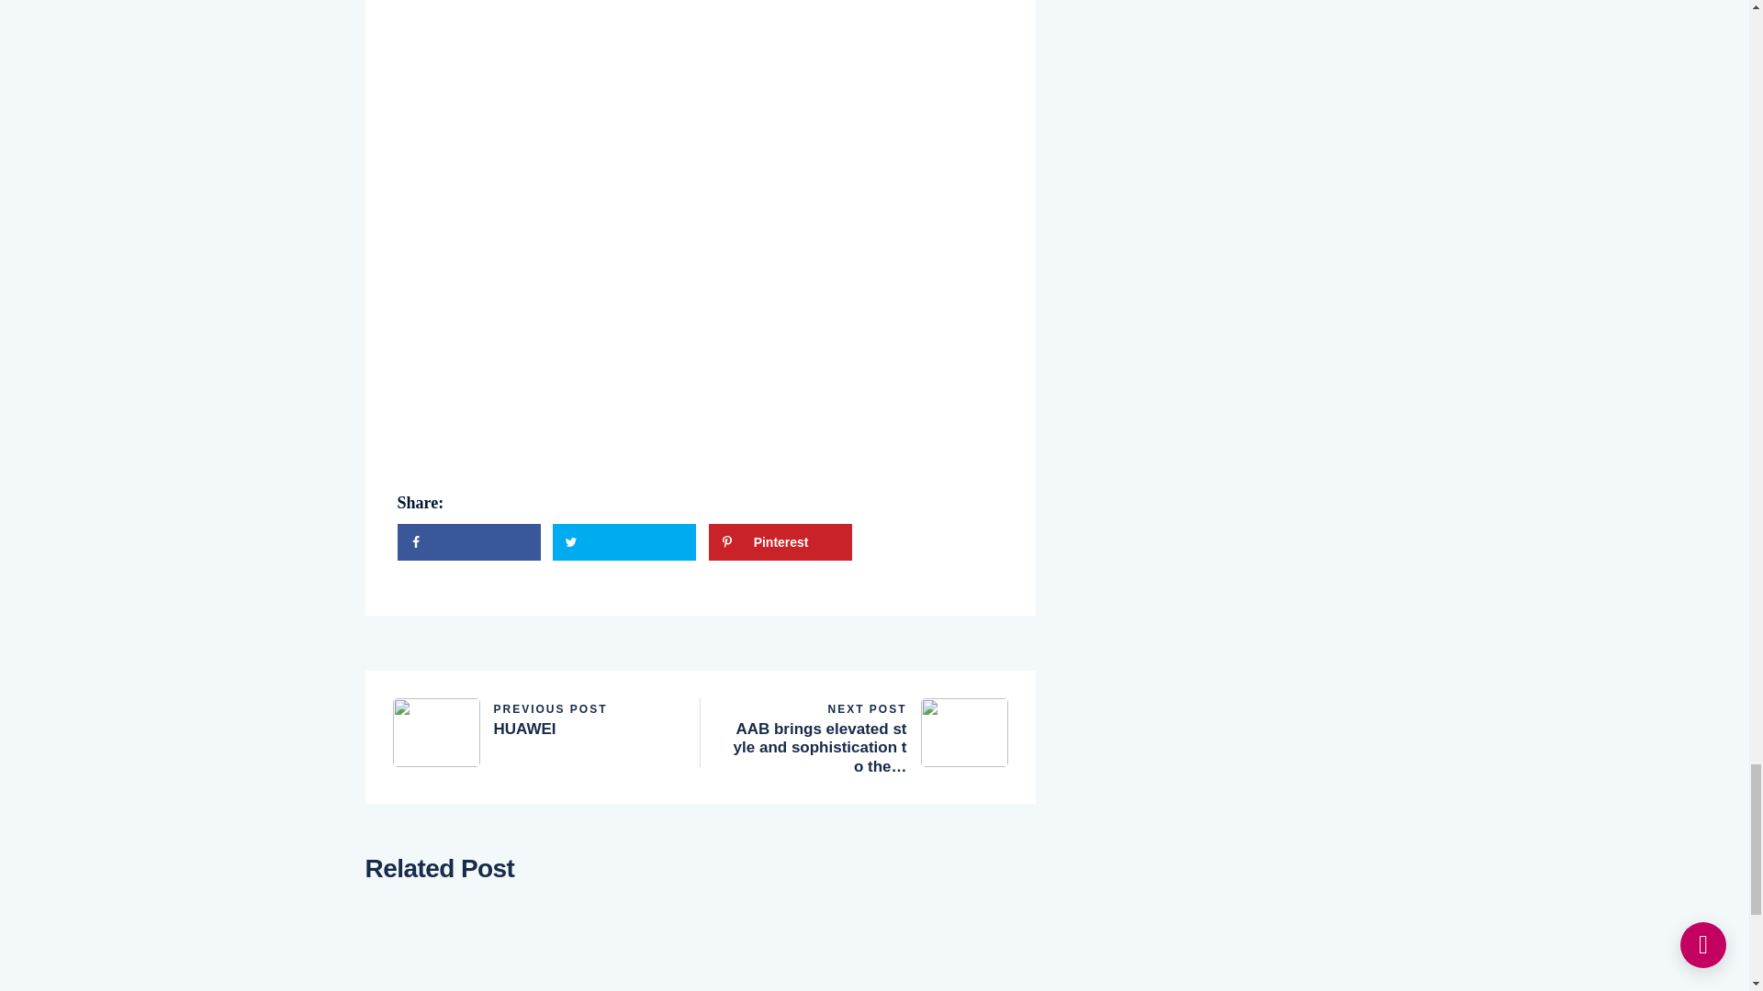 The width and height of the screenshot is (1763, 991). Describe the element at coordinates (624, 542) in the screenshot. I see `Pinterest` at that location.